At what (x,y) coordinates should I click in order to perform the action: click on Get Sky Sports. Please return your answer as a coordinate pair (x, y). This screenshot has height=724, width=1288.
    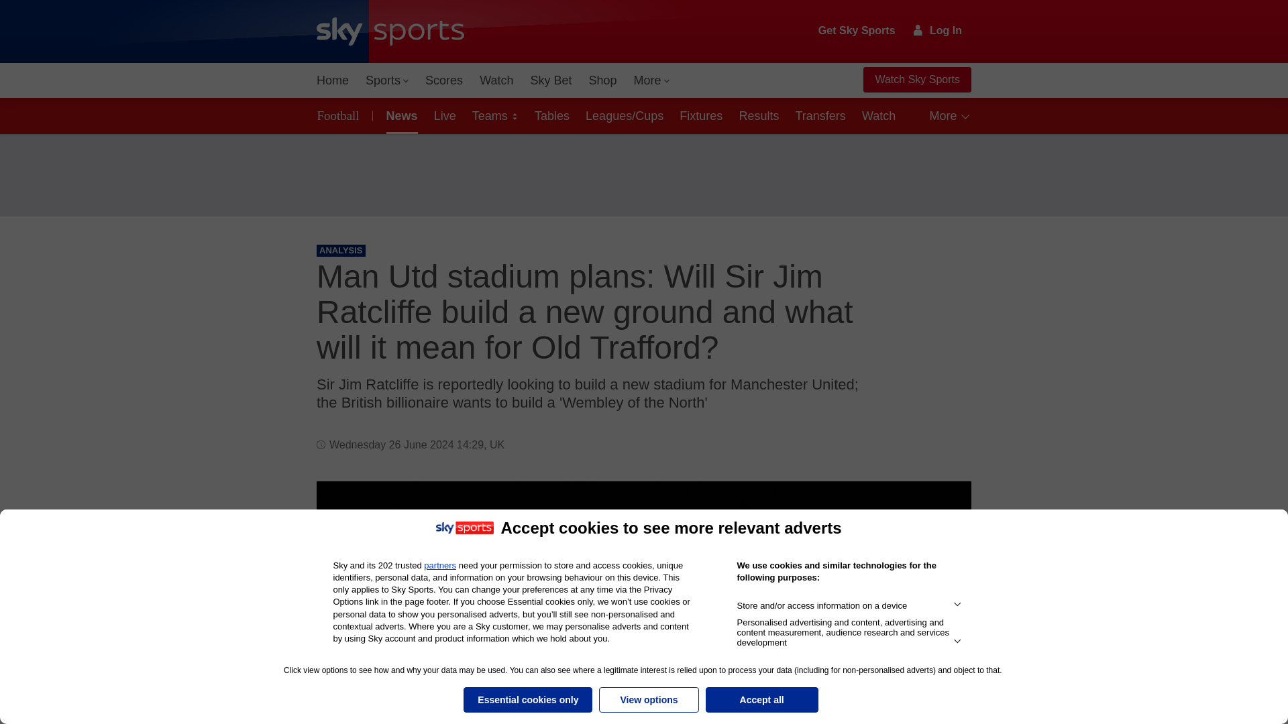
    Looking at the image, I should click on (857, 31).